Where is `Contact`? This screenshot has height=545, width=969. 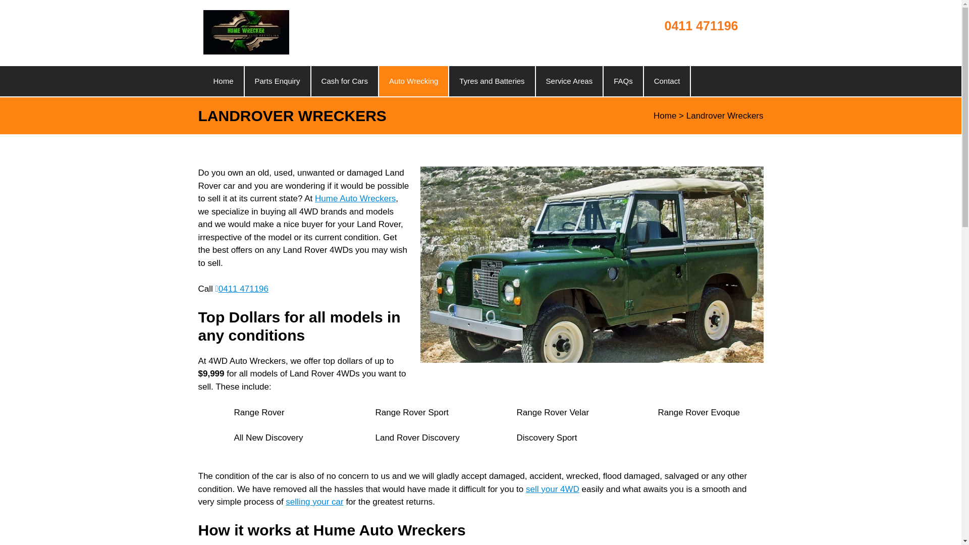
Contact is located at coordinates (667, 81).